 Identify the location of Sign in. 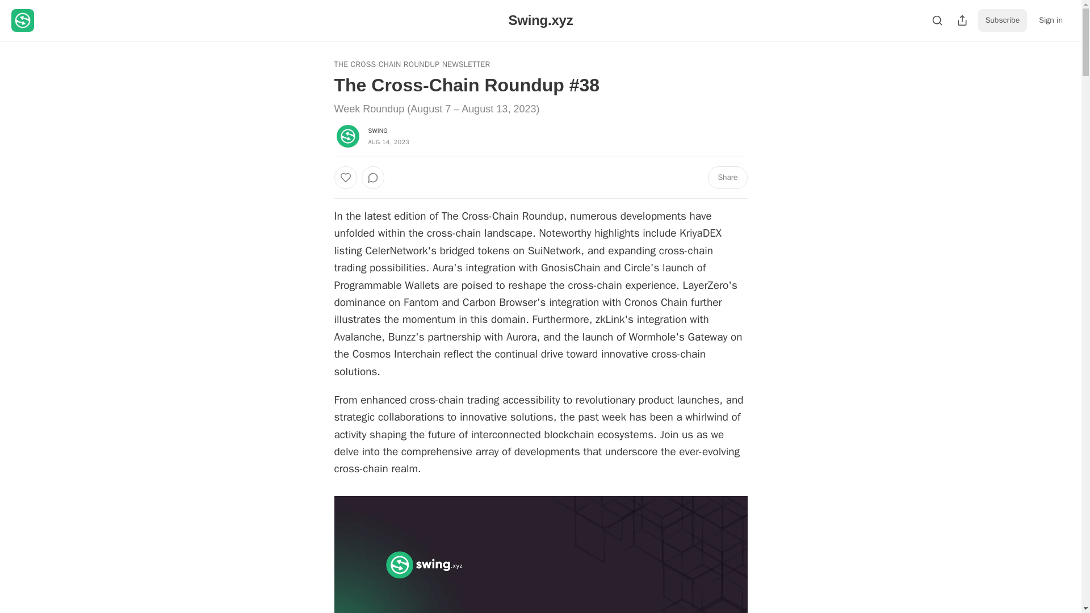
(1050, 20).